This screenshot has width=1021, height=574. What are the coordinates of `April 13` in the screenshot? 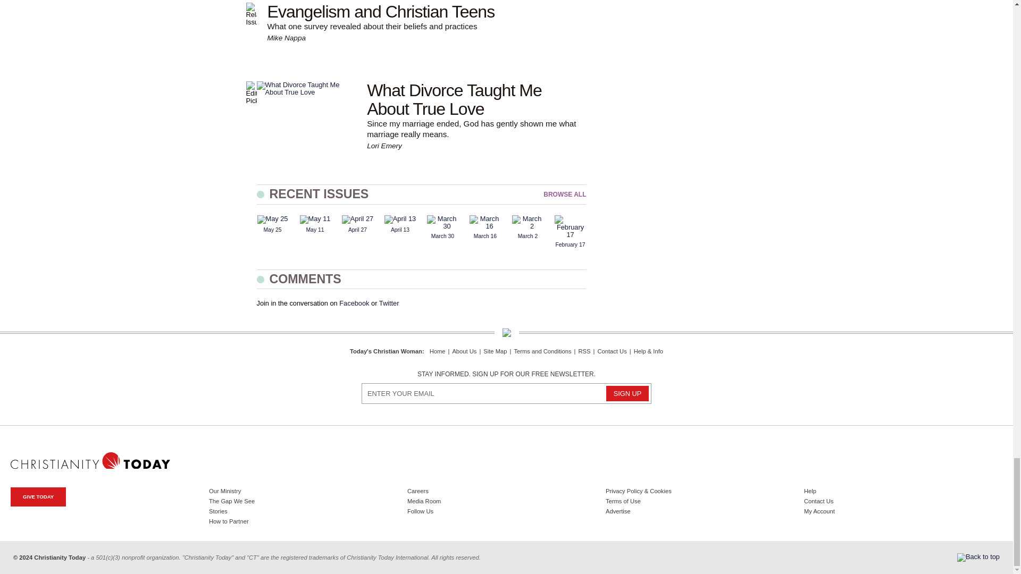 It's located at (400, 220).